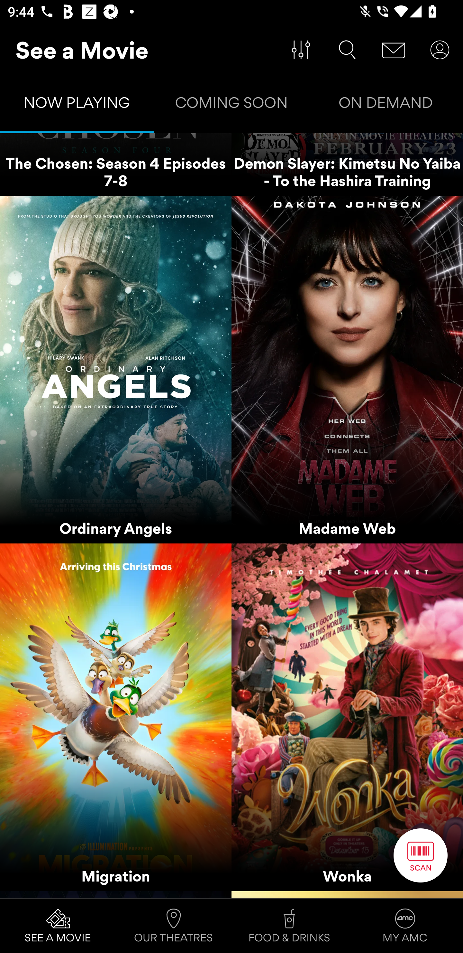 This screenshot has height=953, width=463. What do you see at coordinates (347, 50) in the screenshot?
I see `Search` at bounding box center [347, 50].